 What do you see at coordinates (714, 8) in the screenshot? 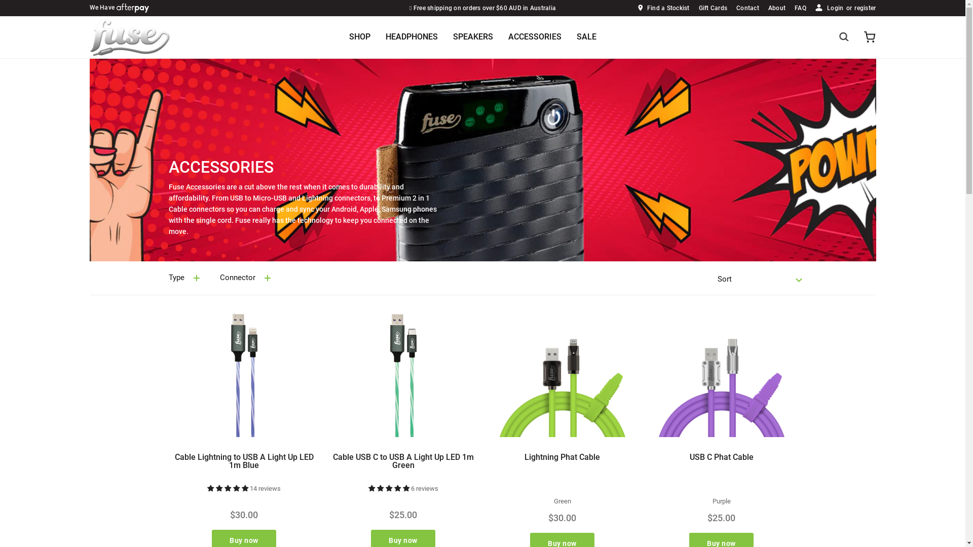
I see `Gift Cards` at bounding box center [714, 8].